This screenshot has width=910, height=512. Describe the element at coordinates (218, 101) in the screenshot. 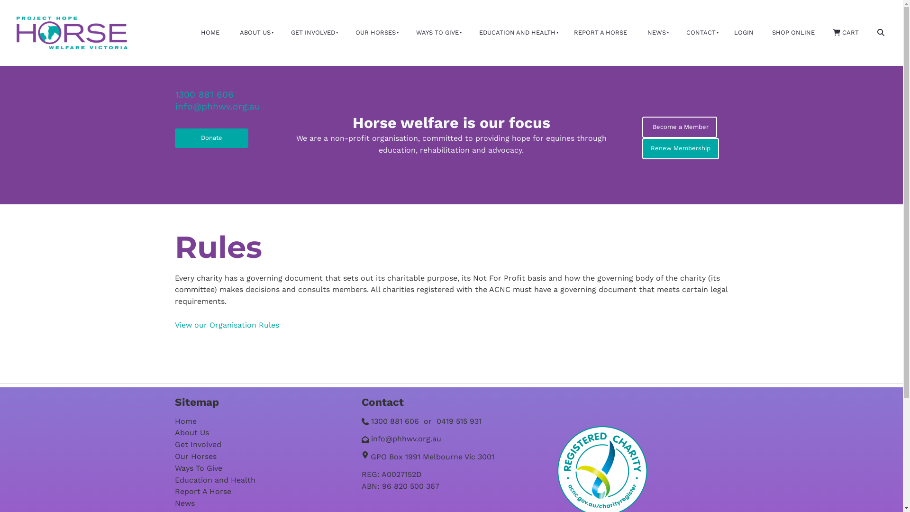

I see `1300 881 606
info@phhwv.org.au` at that location.